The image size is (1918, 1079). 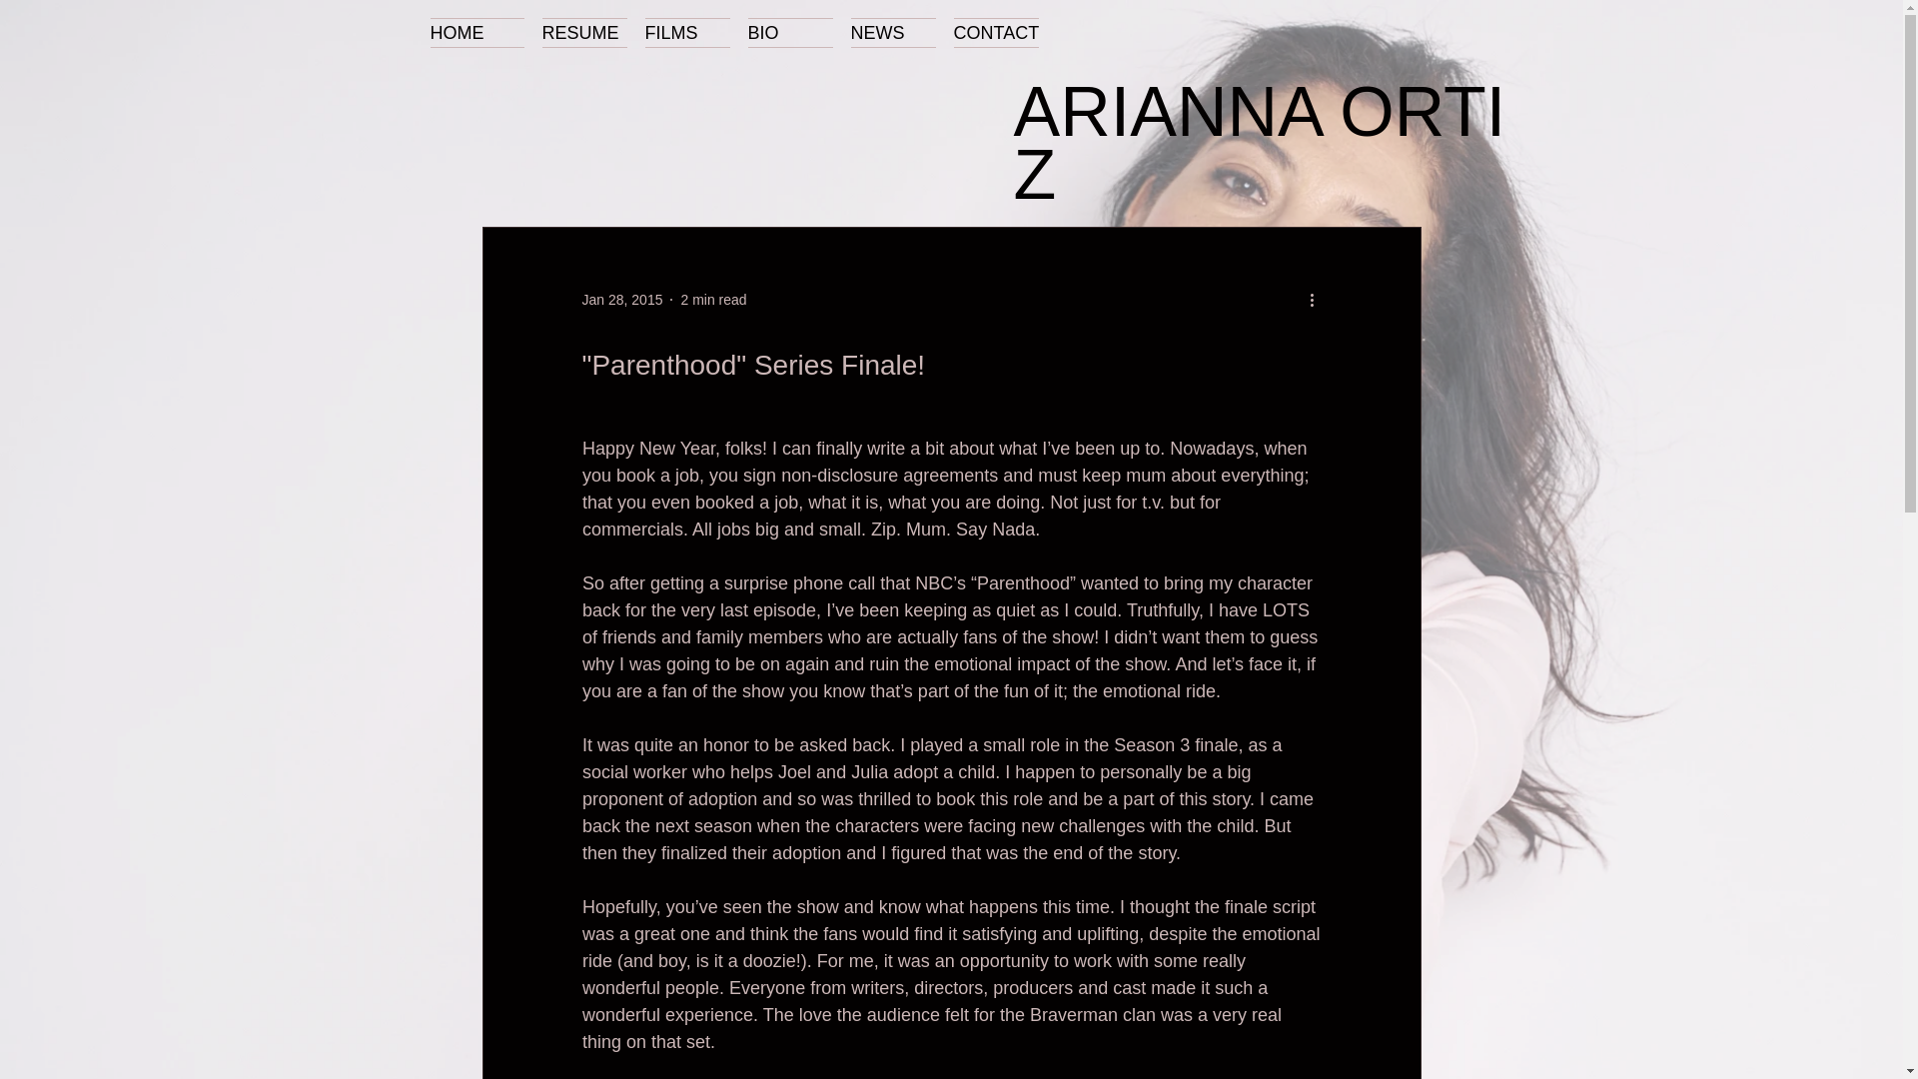 What do you see at coordinates (1259, 143) in the screenshot?
I see `ARIANNA ORTIZ` at bounding box center [1259, 143].